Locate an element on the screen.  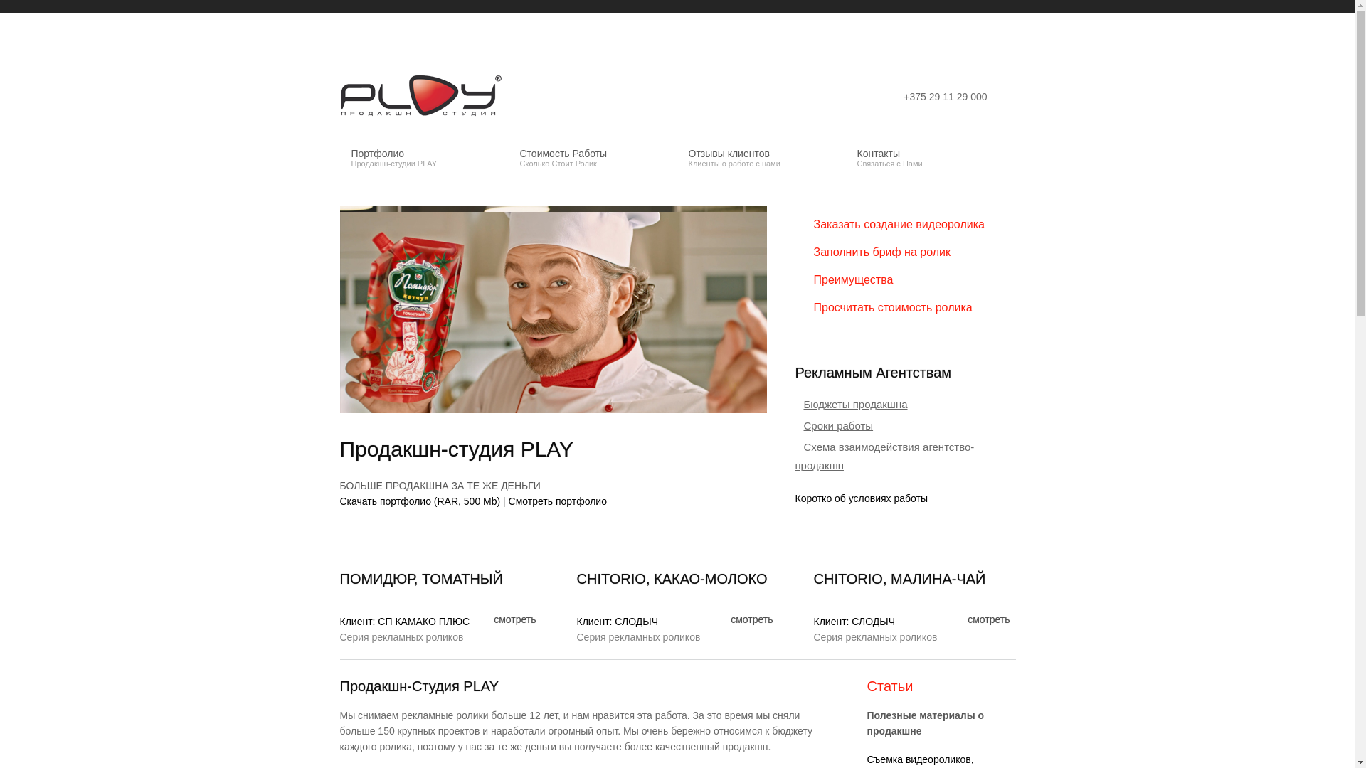
Play is located at coordinates (423, 96).